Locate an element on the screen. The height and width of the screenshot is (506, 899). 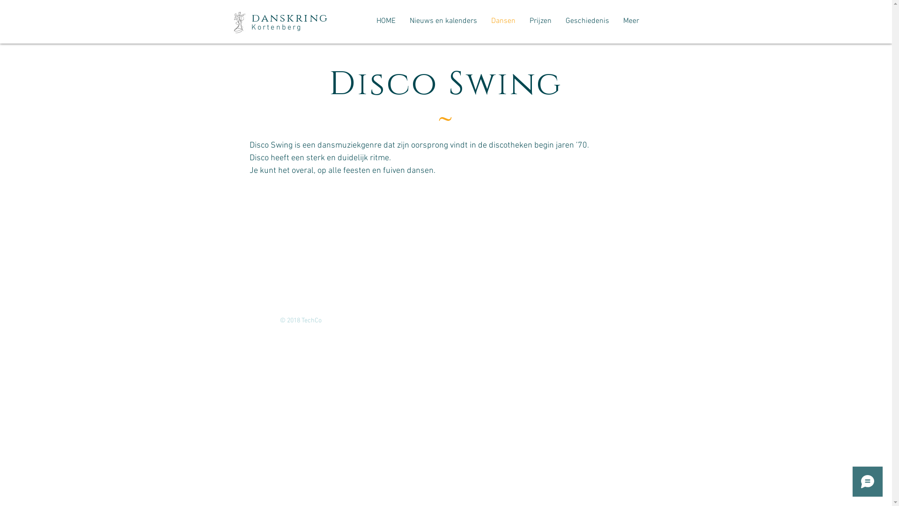
danskring is located at coordinates (290, 19).